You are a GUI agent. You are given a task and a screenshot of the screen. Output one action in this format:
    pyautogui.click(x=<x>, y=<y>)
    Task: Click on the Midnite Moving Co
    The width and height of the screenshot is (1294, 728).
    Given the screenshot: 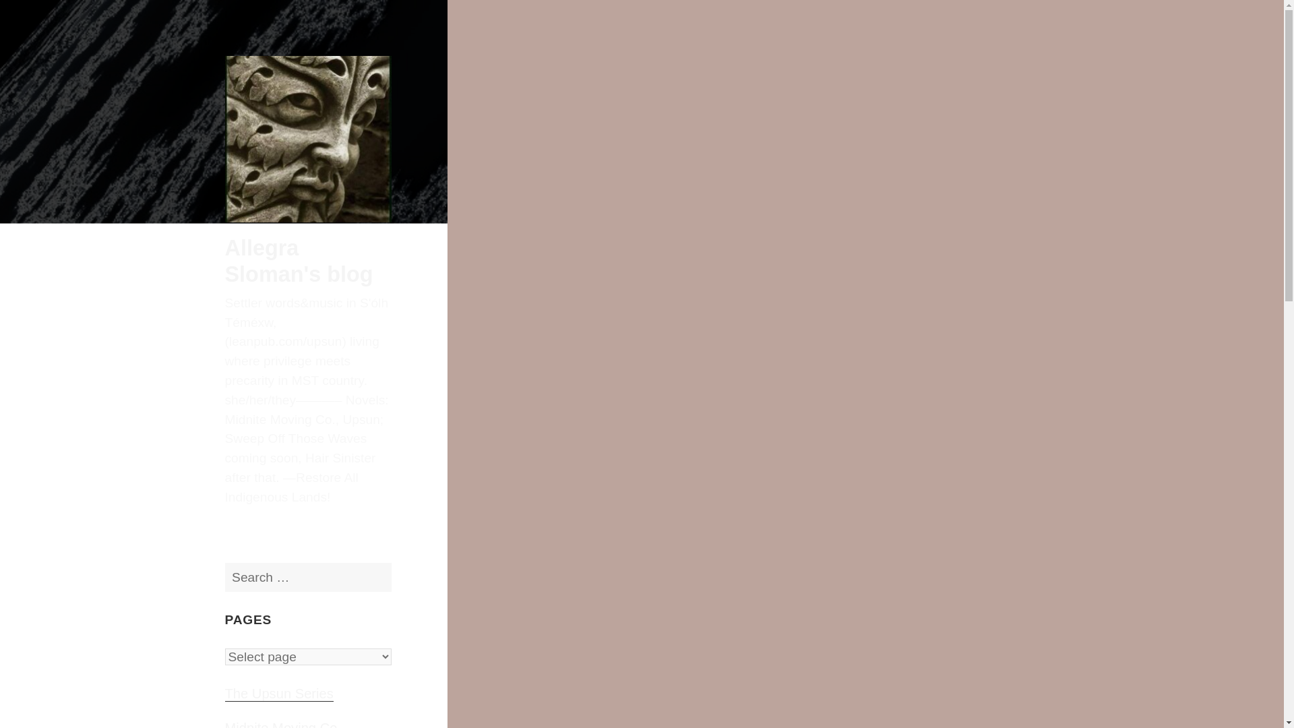 What is the action you would take?
    pyautogui.click(x=282, y=725)
    